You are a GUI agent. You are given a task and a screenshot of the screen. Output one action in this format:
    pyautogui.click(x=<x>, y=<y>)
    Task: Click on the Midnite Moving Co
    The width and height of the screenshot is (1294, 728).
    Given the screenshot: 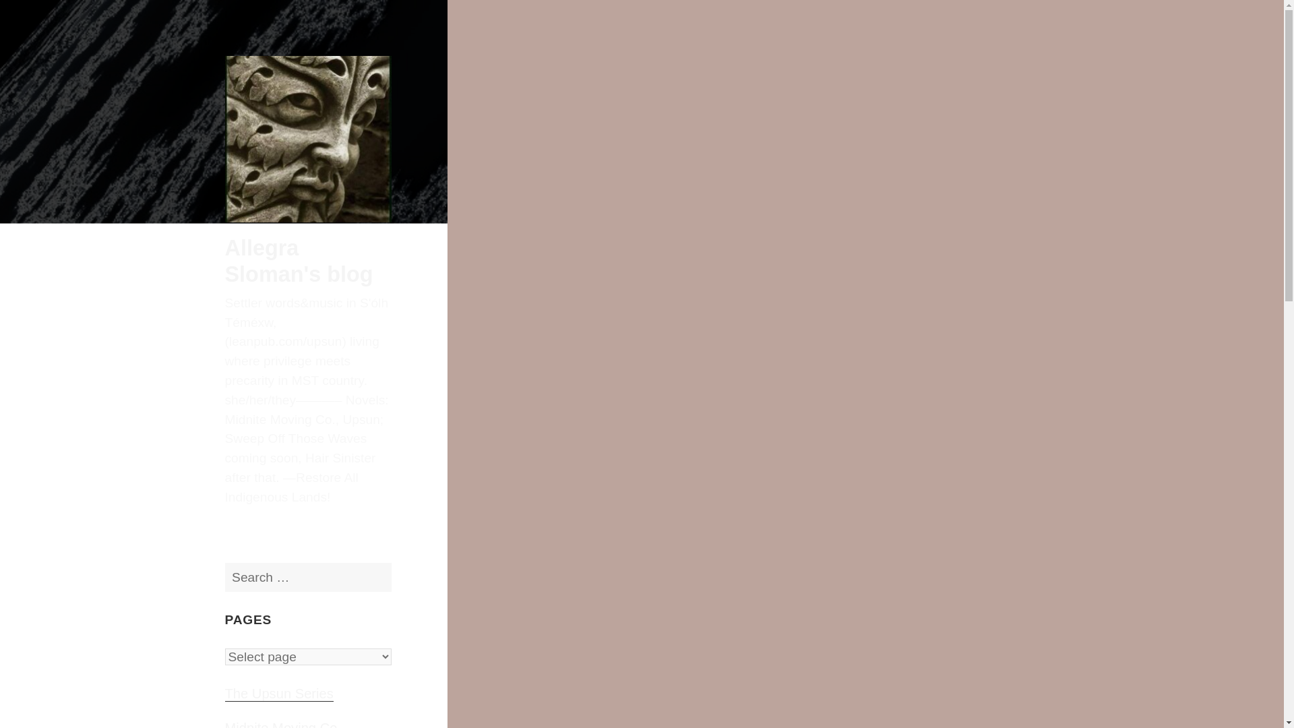 What is the action you would take?
    pyautogui.click(x=282, y=725)
    